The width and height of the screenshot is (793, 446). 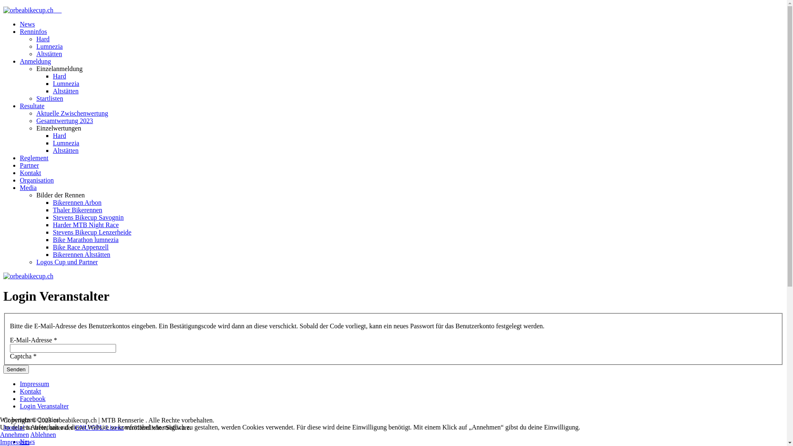 What do you see at coordinates (37, 180) in the screenshot?
I see `Organisation` at bounding box center [37, 180].